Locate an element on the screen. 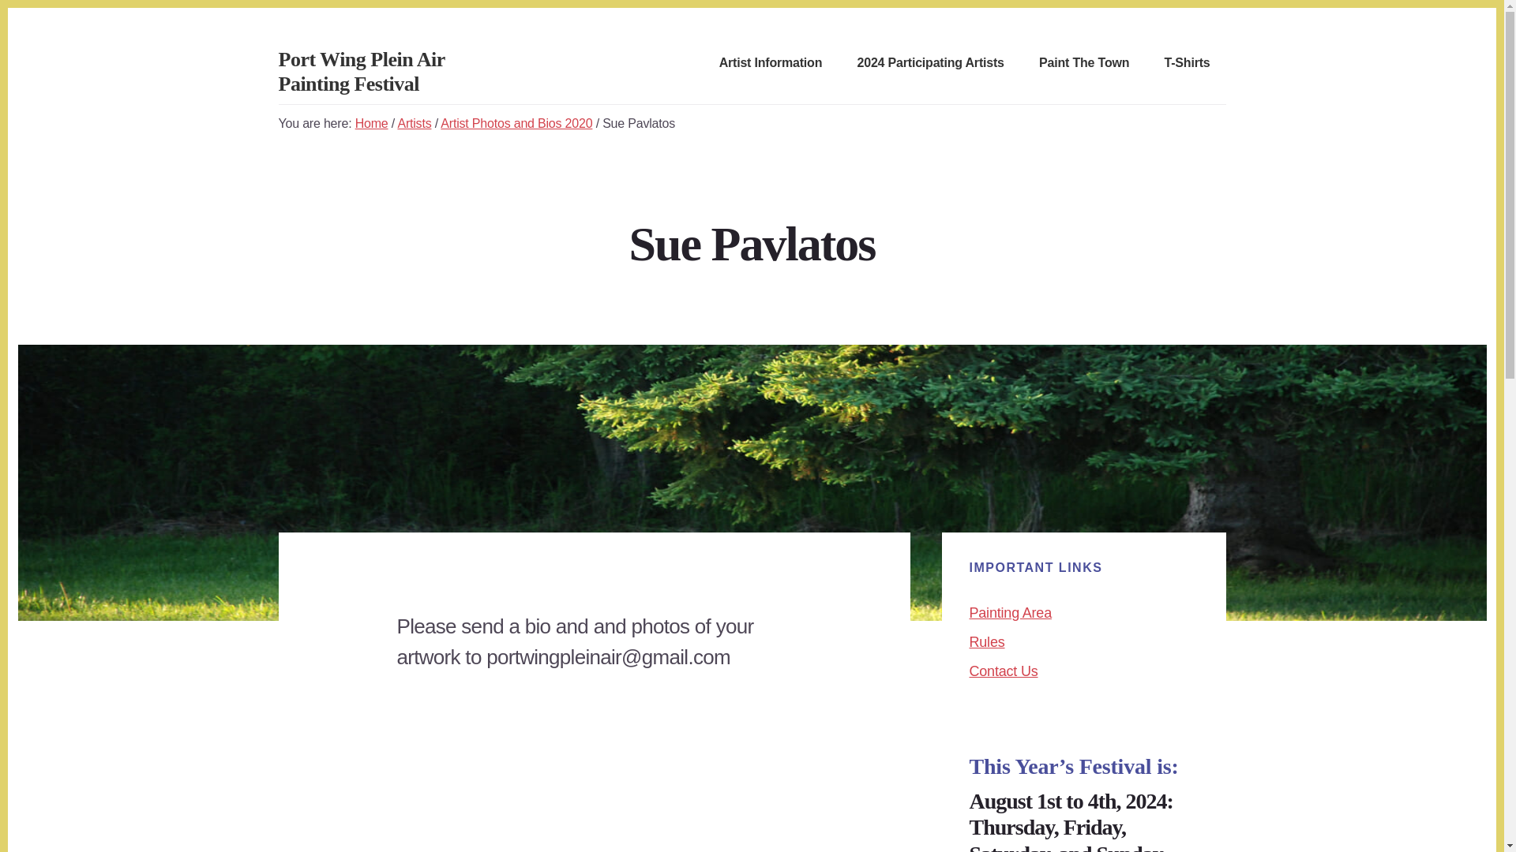  Paint The Town is located at coordinates (1083, 64).